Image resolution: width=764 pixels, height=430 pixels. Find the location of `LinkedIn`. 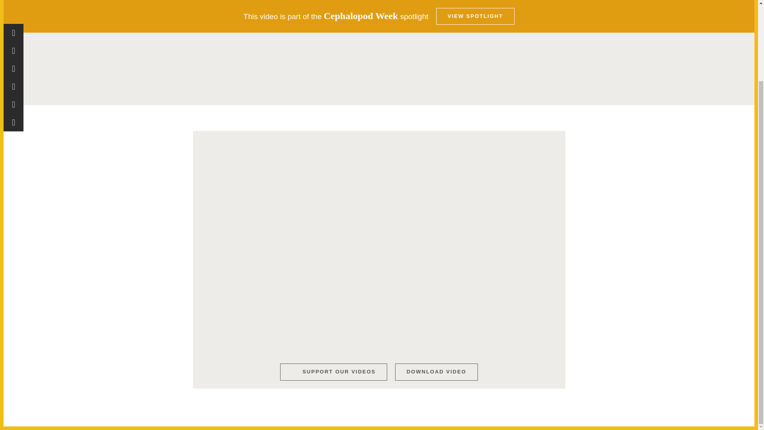

LinkedIn is located at coordinates (14, 10).